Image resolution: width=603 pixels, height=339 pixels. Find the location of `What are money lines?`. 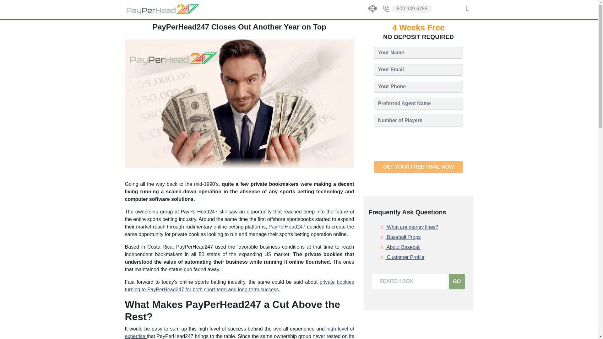

What are money lines? is located at coordinates (410, 227).